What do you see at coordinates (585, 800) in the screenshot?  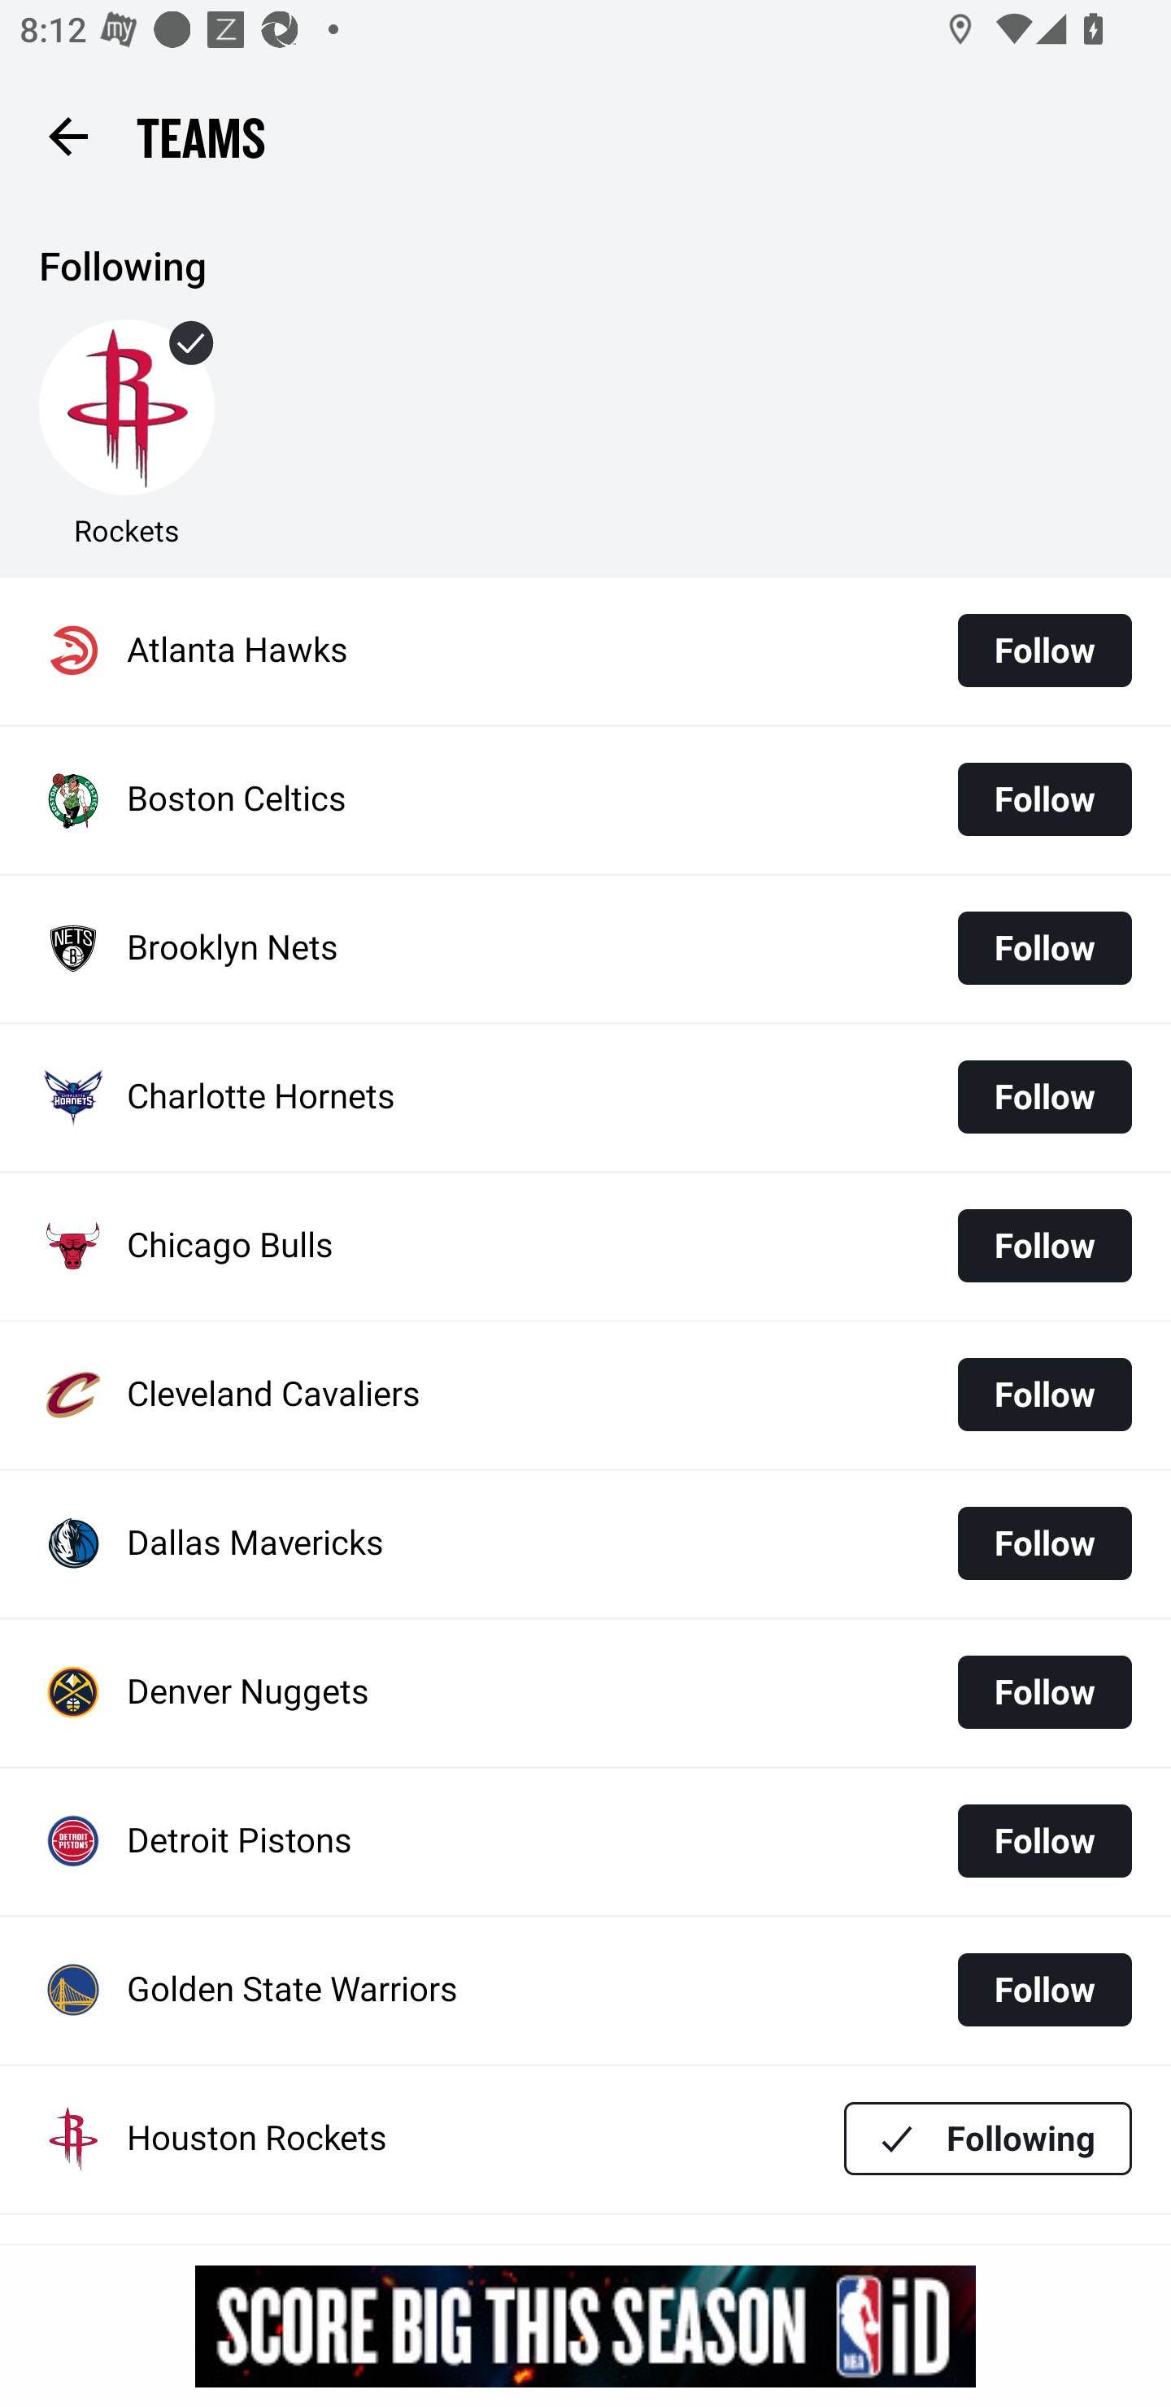 I see `Boston Celtics Follow` at bounding box center [585, 800].